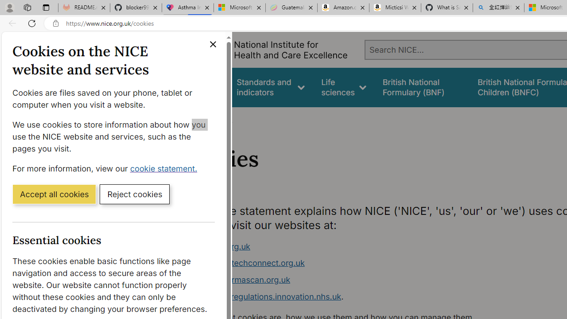 The image size is (567, 319). Describe the element at coordinates (135, 194) in the screenshot. I see `Reject cookies` at that location.